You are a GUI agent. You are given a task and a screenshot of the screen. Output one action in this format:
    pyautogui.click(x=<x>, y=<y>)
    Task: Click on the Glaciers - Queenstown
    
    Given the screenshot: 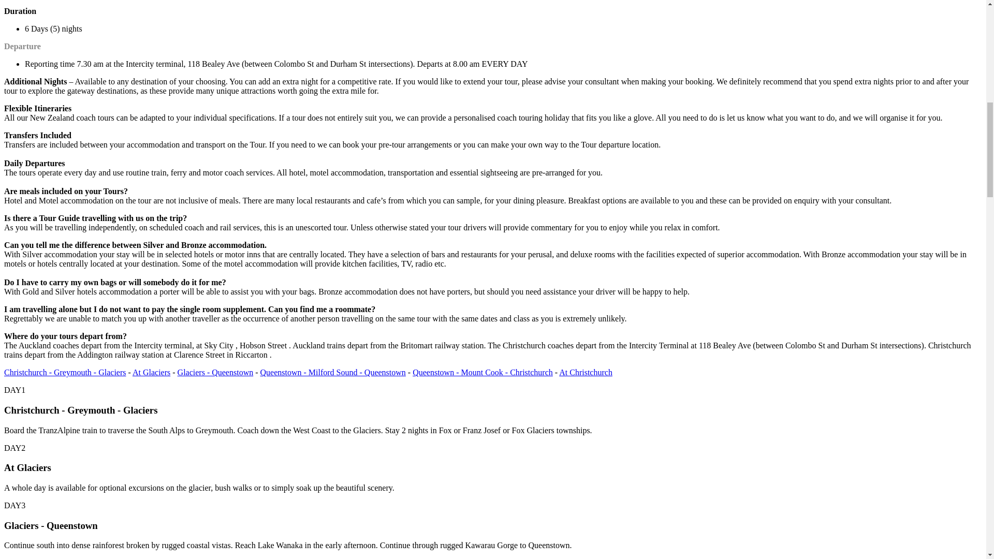 What is the action you would take?
    pyautogui.click(x=215, y=372)
    